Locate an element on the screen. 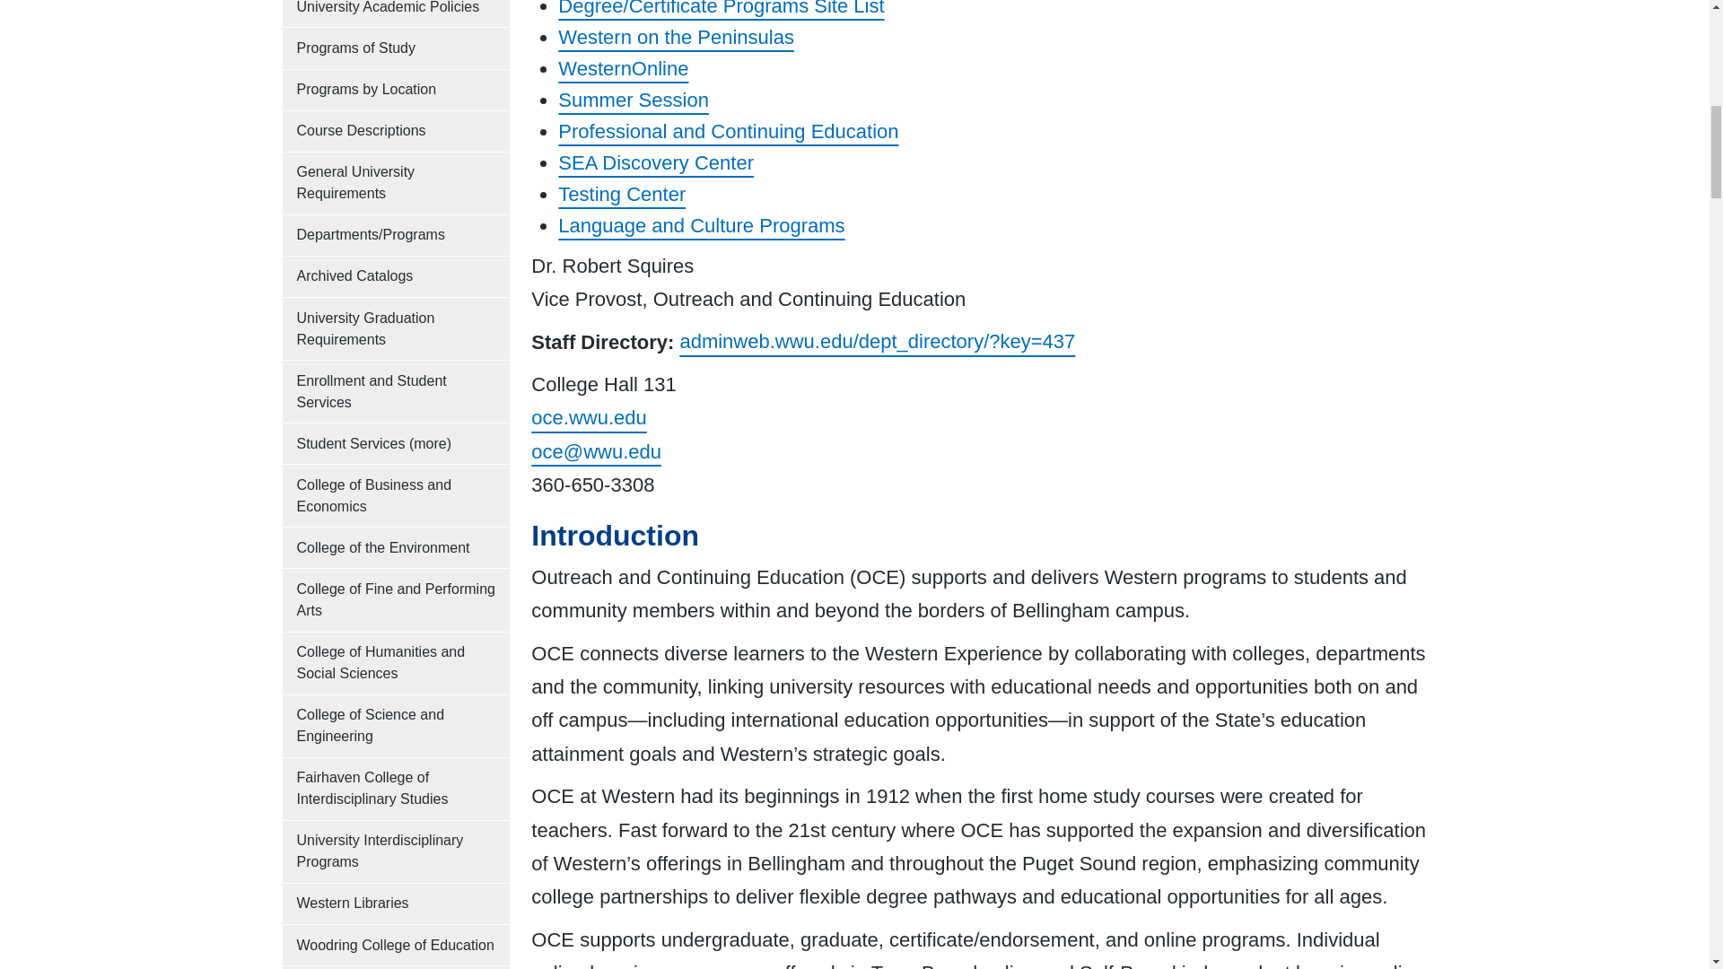 The width and height of the screenshot is (1723, 969). Archived Catalogs is located at coordinates (396, 276).